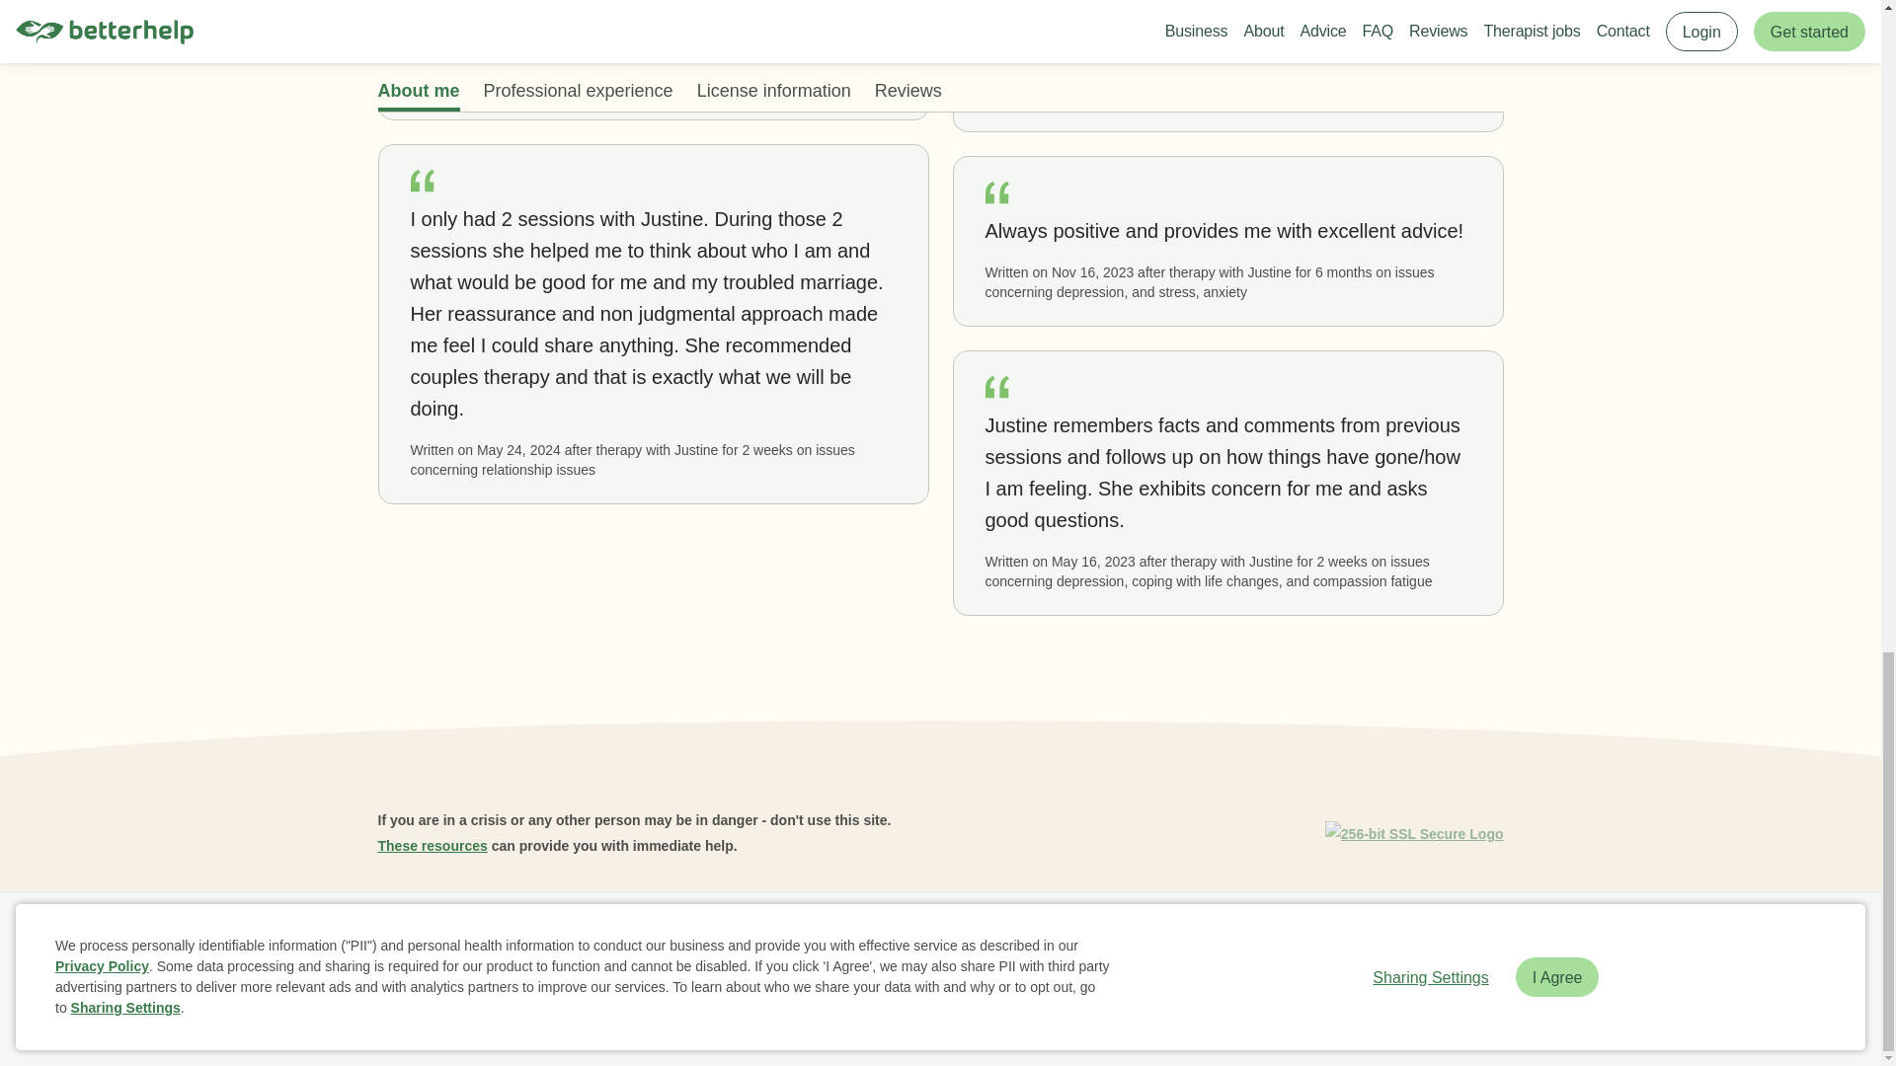 The height and width of the screenshot is (1066, 1896). I want to click on Find a Therapist, so click(901, 940).